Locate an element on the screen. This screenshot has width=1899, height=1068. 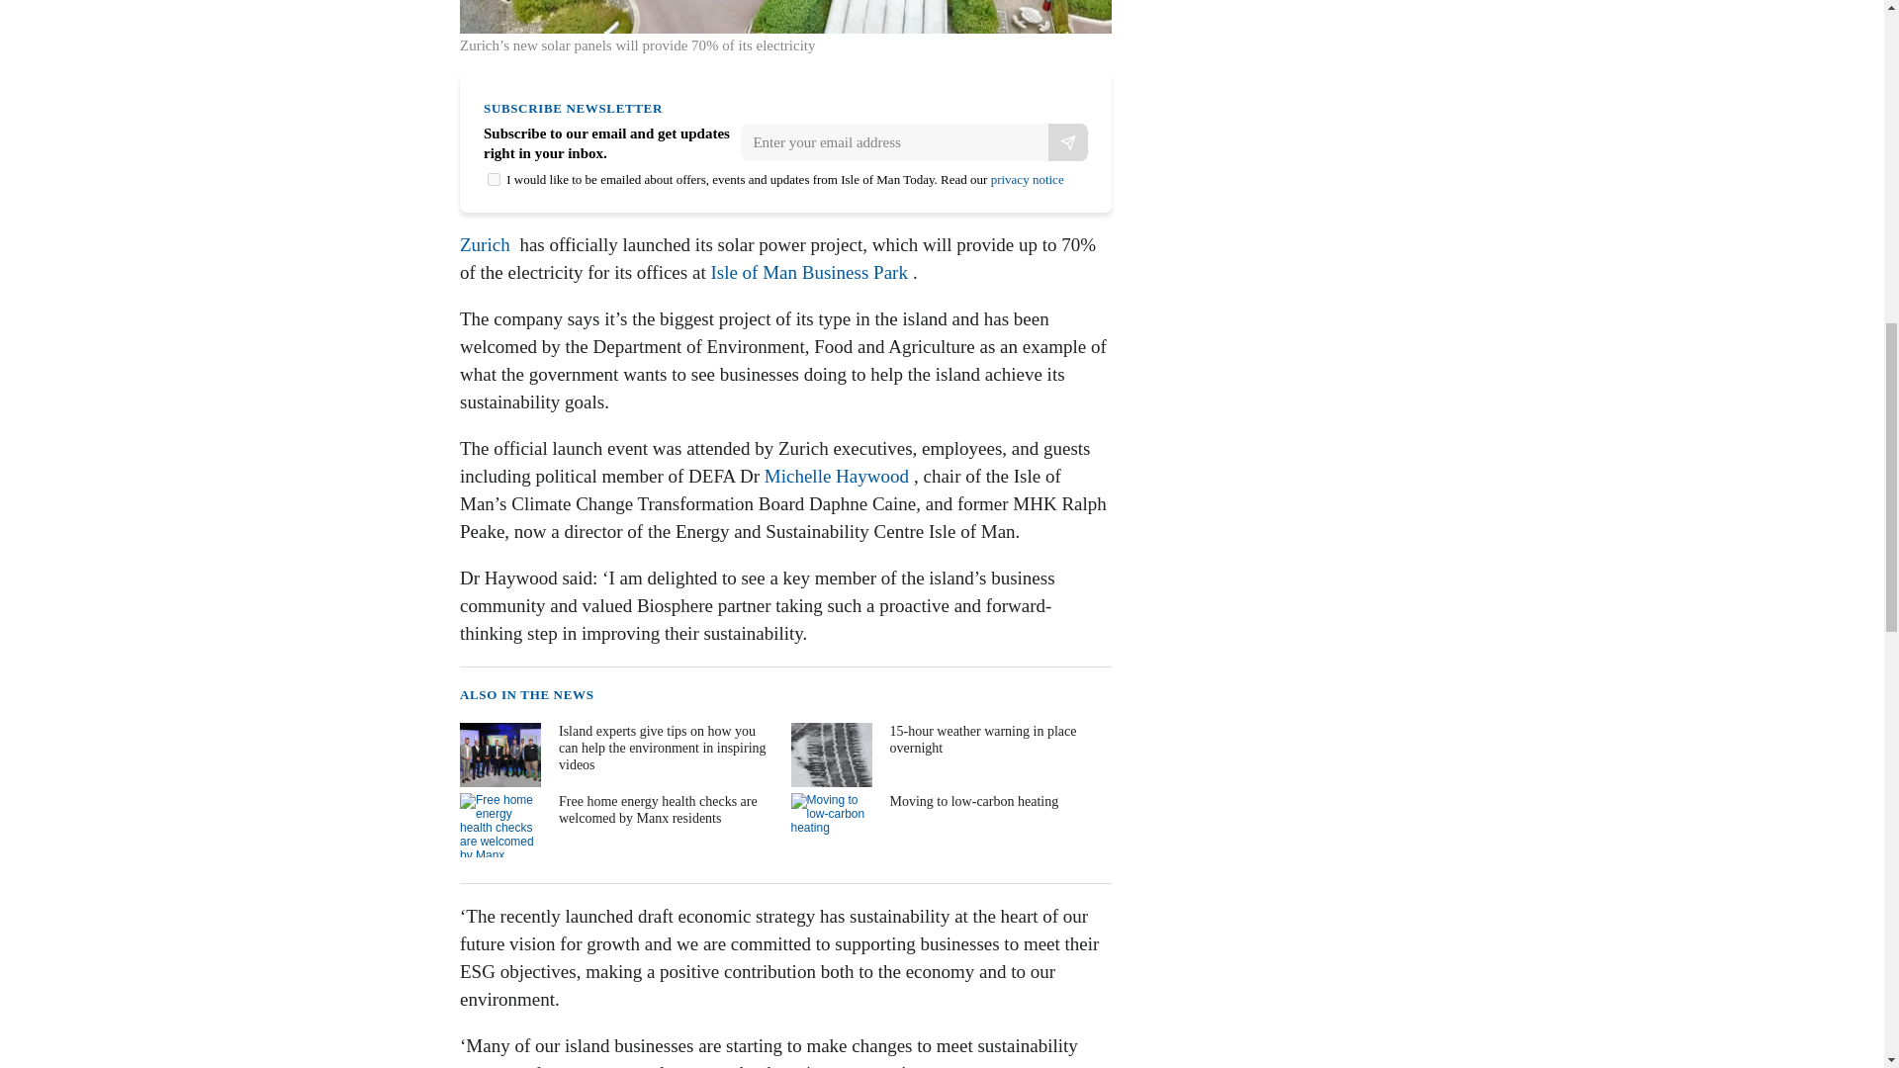
Michelle Haywood is located at coordinates (837, 476).